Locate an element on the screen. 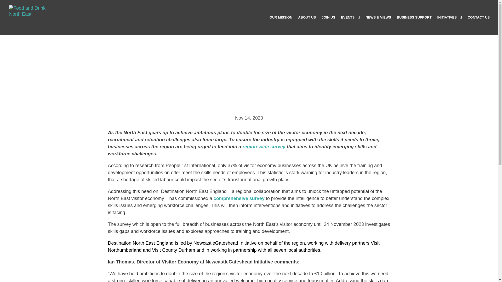  INITIATIVES is located at coordinates (449, 25).